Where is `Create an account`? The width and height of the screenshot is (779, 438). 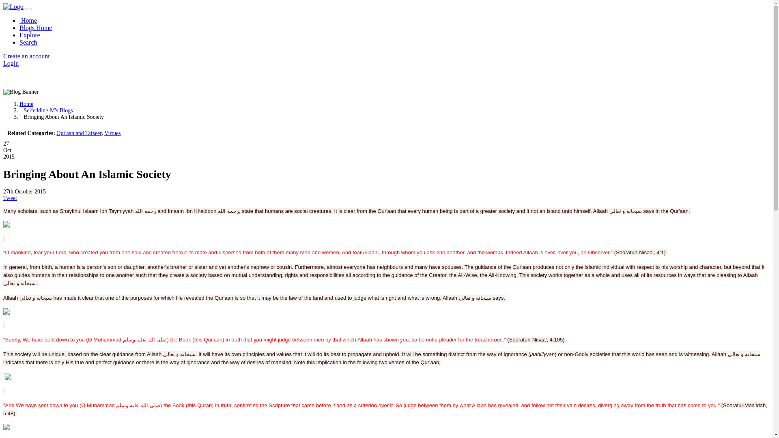 Create an account is located at coordinates (26, 56).